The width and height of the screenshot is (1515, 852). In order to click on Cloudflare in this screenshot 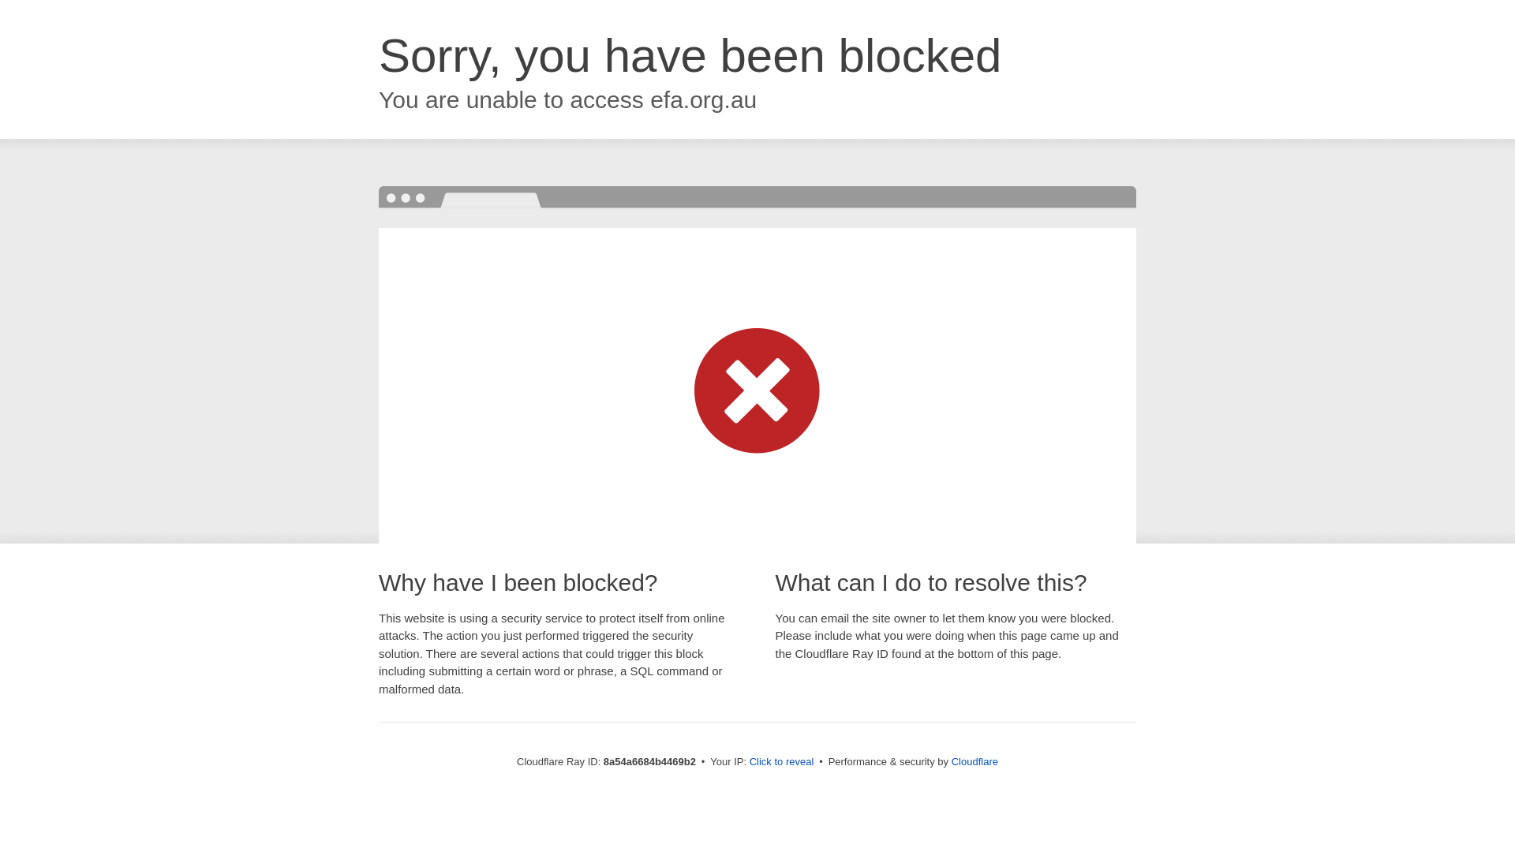, I will do `click(974, 761)`.